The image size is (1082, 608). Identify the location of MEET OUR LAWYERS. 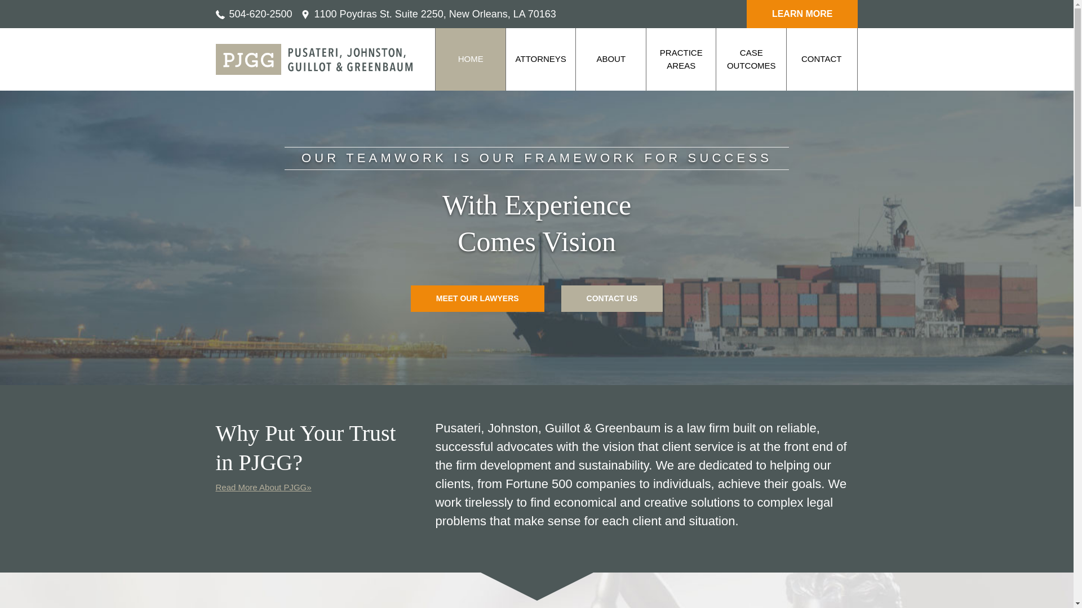
(477, 298).